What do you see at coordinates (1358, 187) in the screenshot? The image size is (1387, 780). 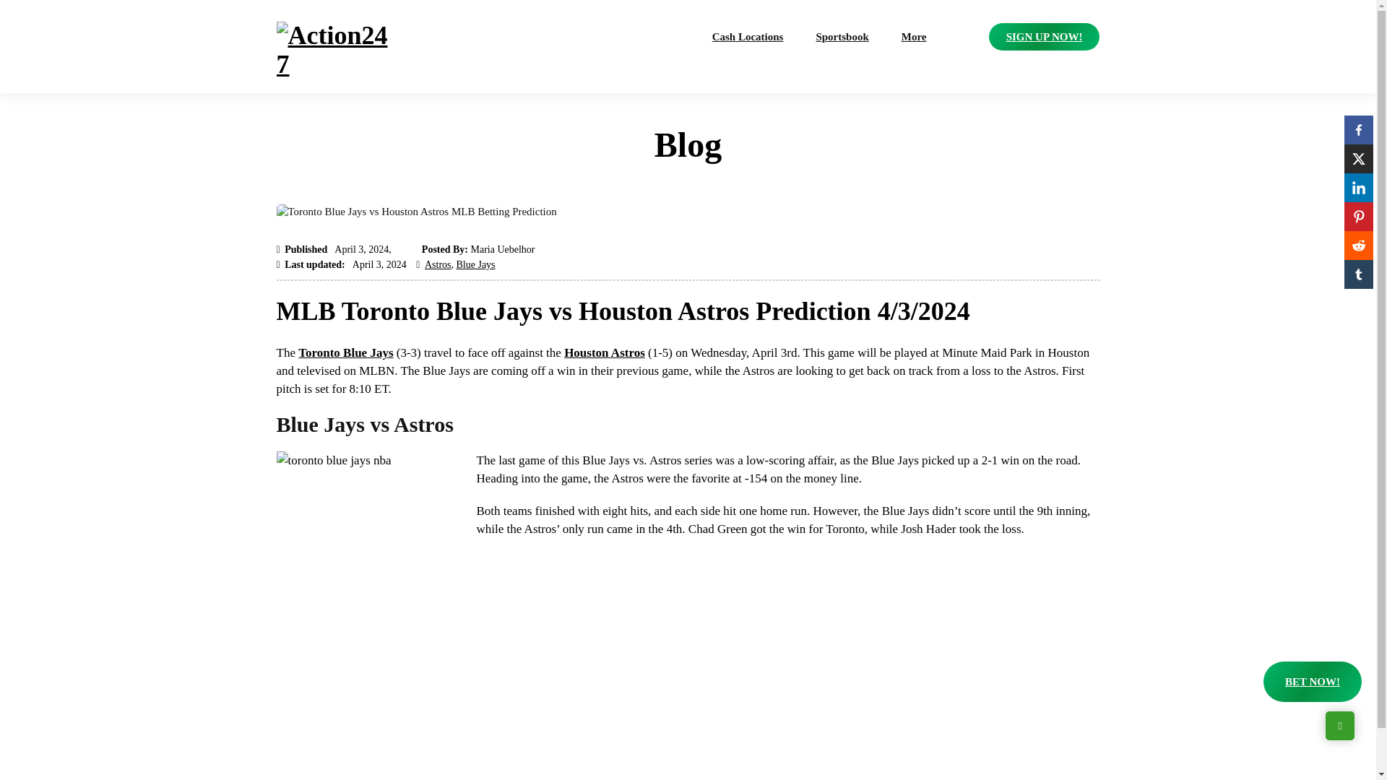 I see `Linkedin` at bounding box center [1358, 187].